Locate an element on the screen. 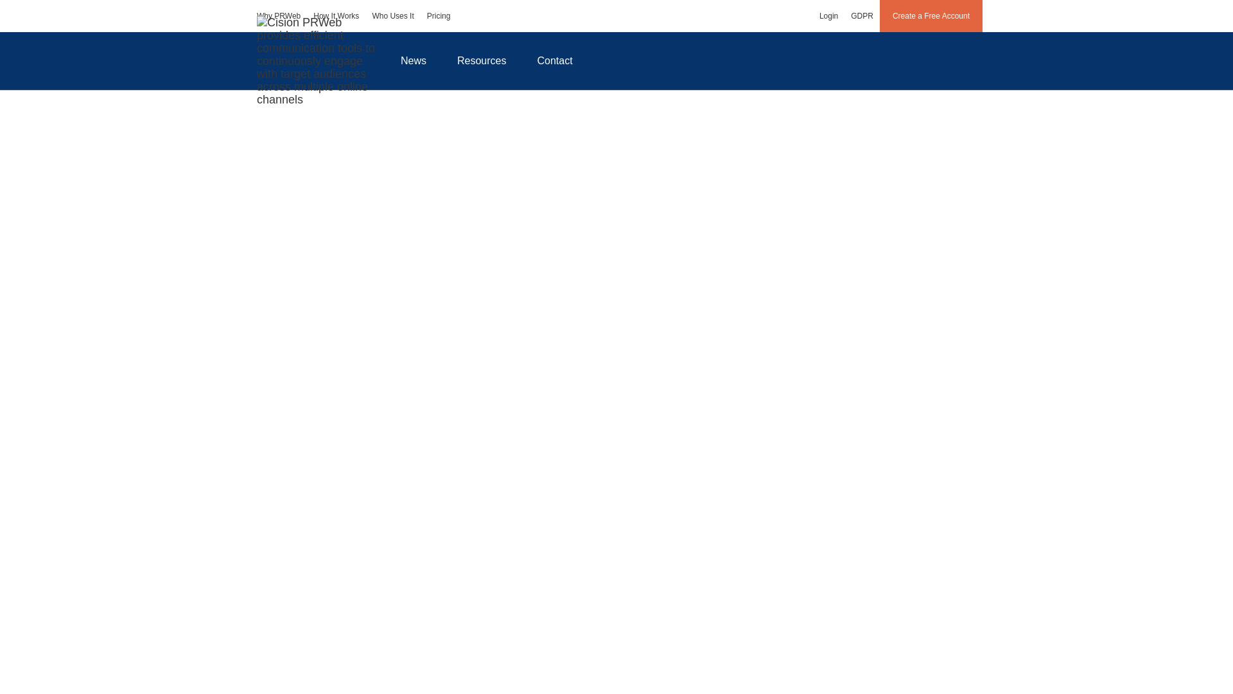 This screenshot has height=694, width=1233. News is located at coordinates (413, 60).